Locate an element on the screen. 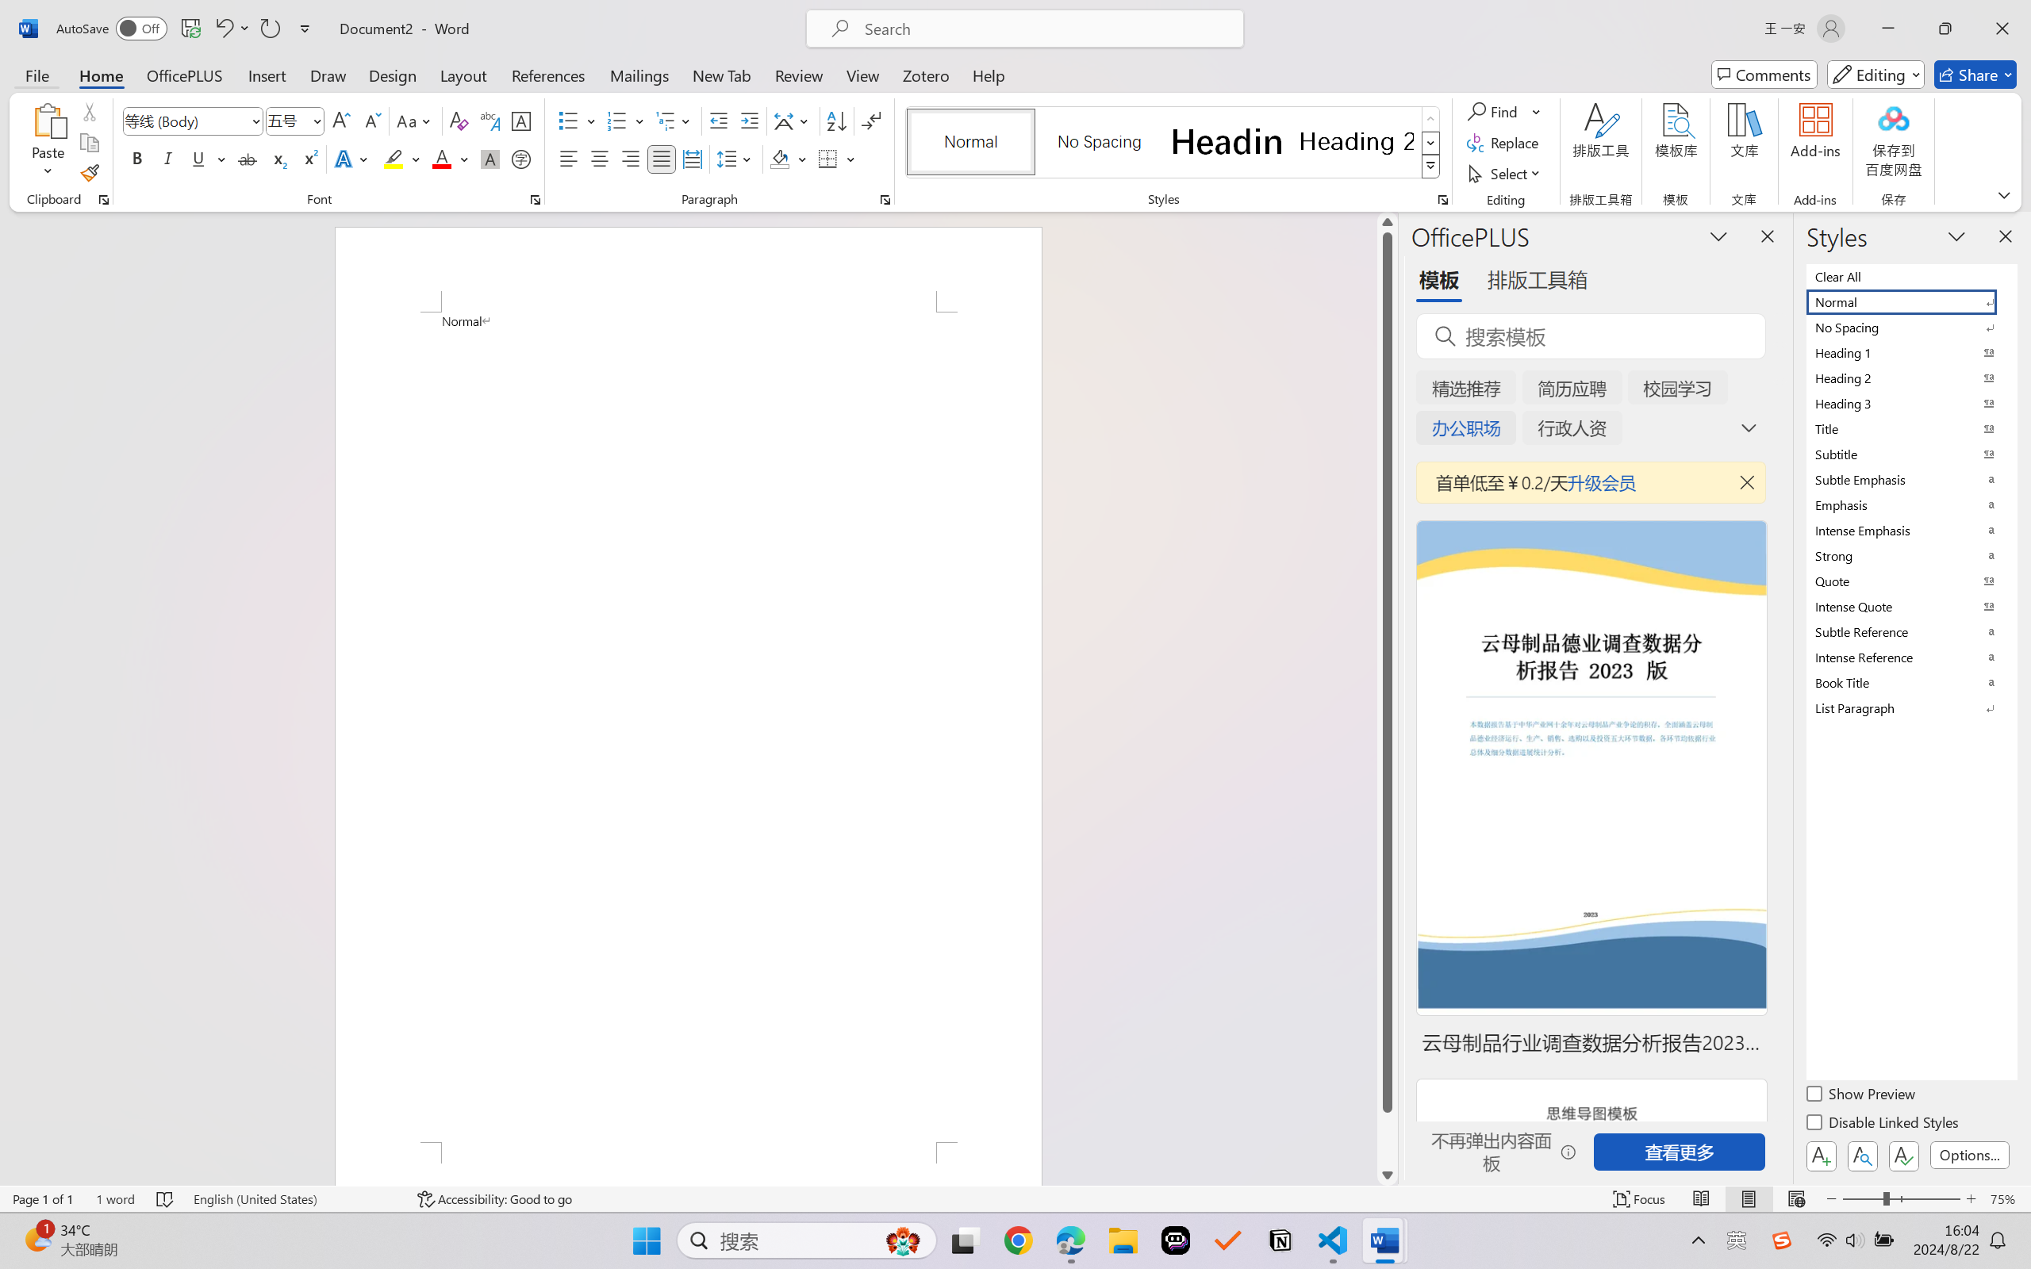 This screenshot has width=2031, height=1269. Show/Hide Editing Marks is located at coordinates (871, 121).